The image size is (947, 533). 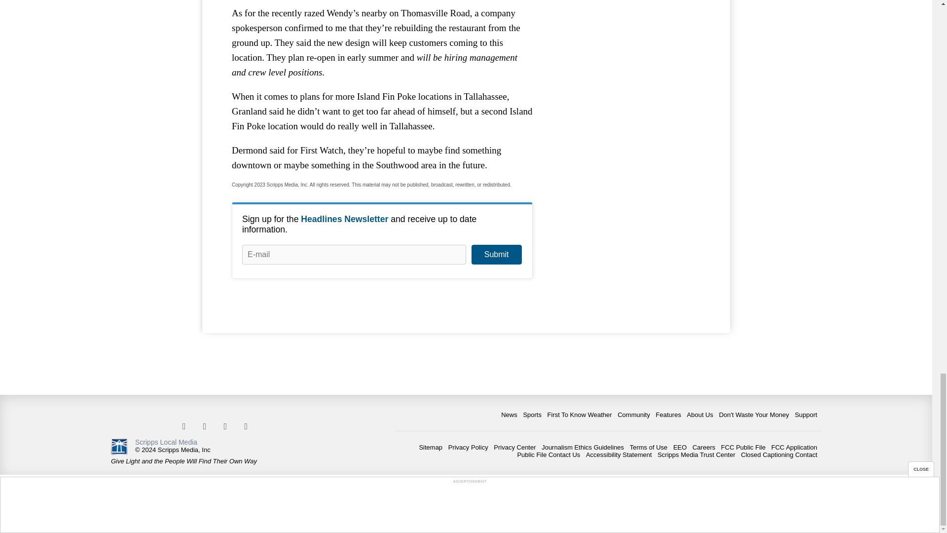 I want to click on Submit, so click(x=496, y=254).